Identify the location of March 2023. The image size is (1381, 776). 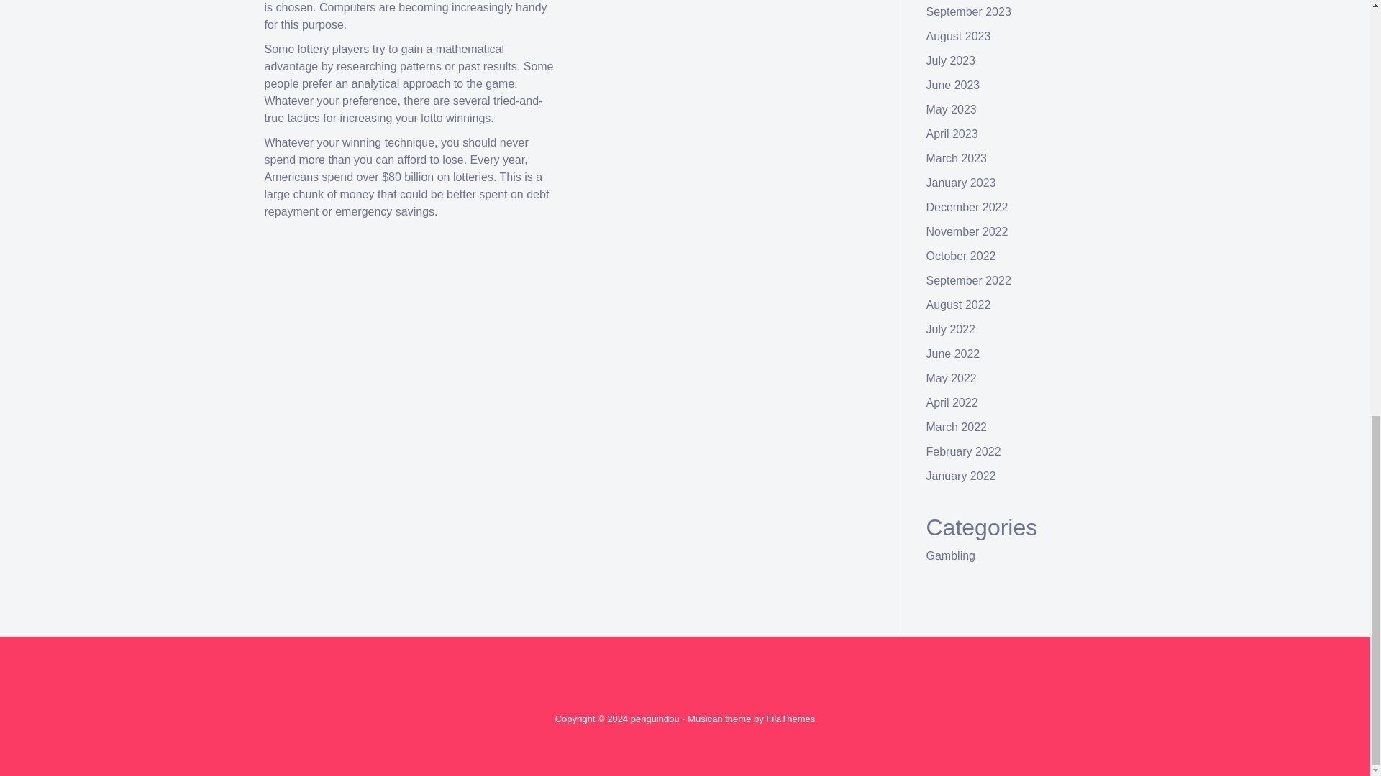
(957, 158).